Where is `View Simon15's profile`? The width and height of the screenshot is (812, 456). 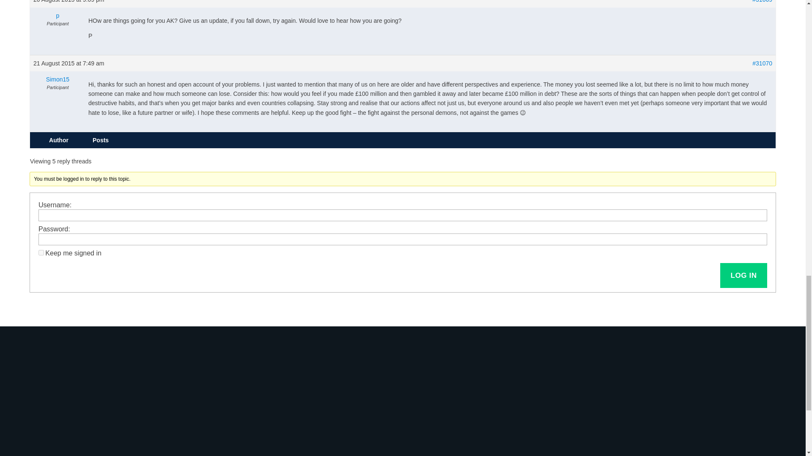
View Simon15's profile is located at coordinates (58, 79).